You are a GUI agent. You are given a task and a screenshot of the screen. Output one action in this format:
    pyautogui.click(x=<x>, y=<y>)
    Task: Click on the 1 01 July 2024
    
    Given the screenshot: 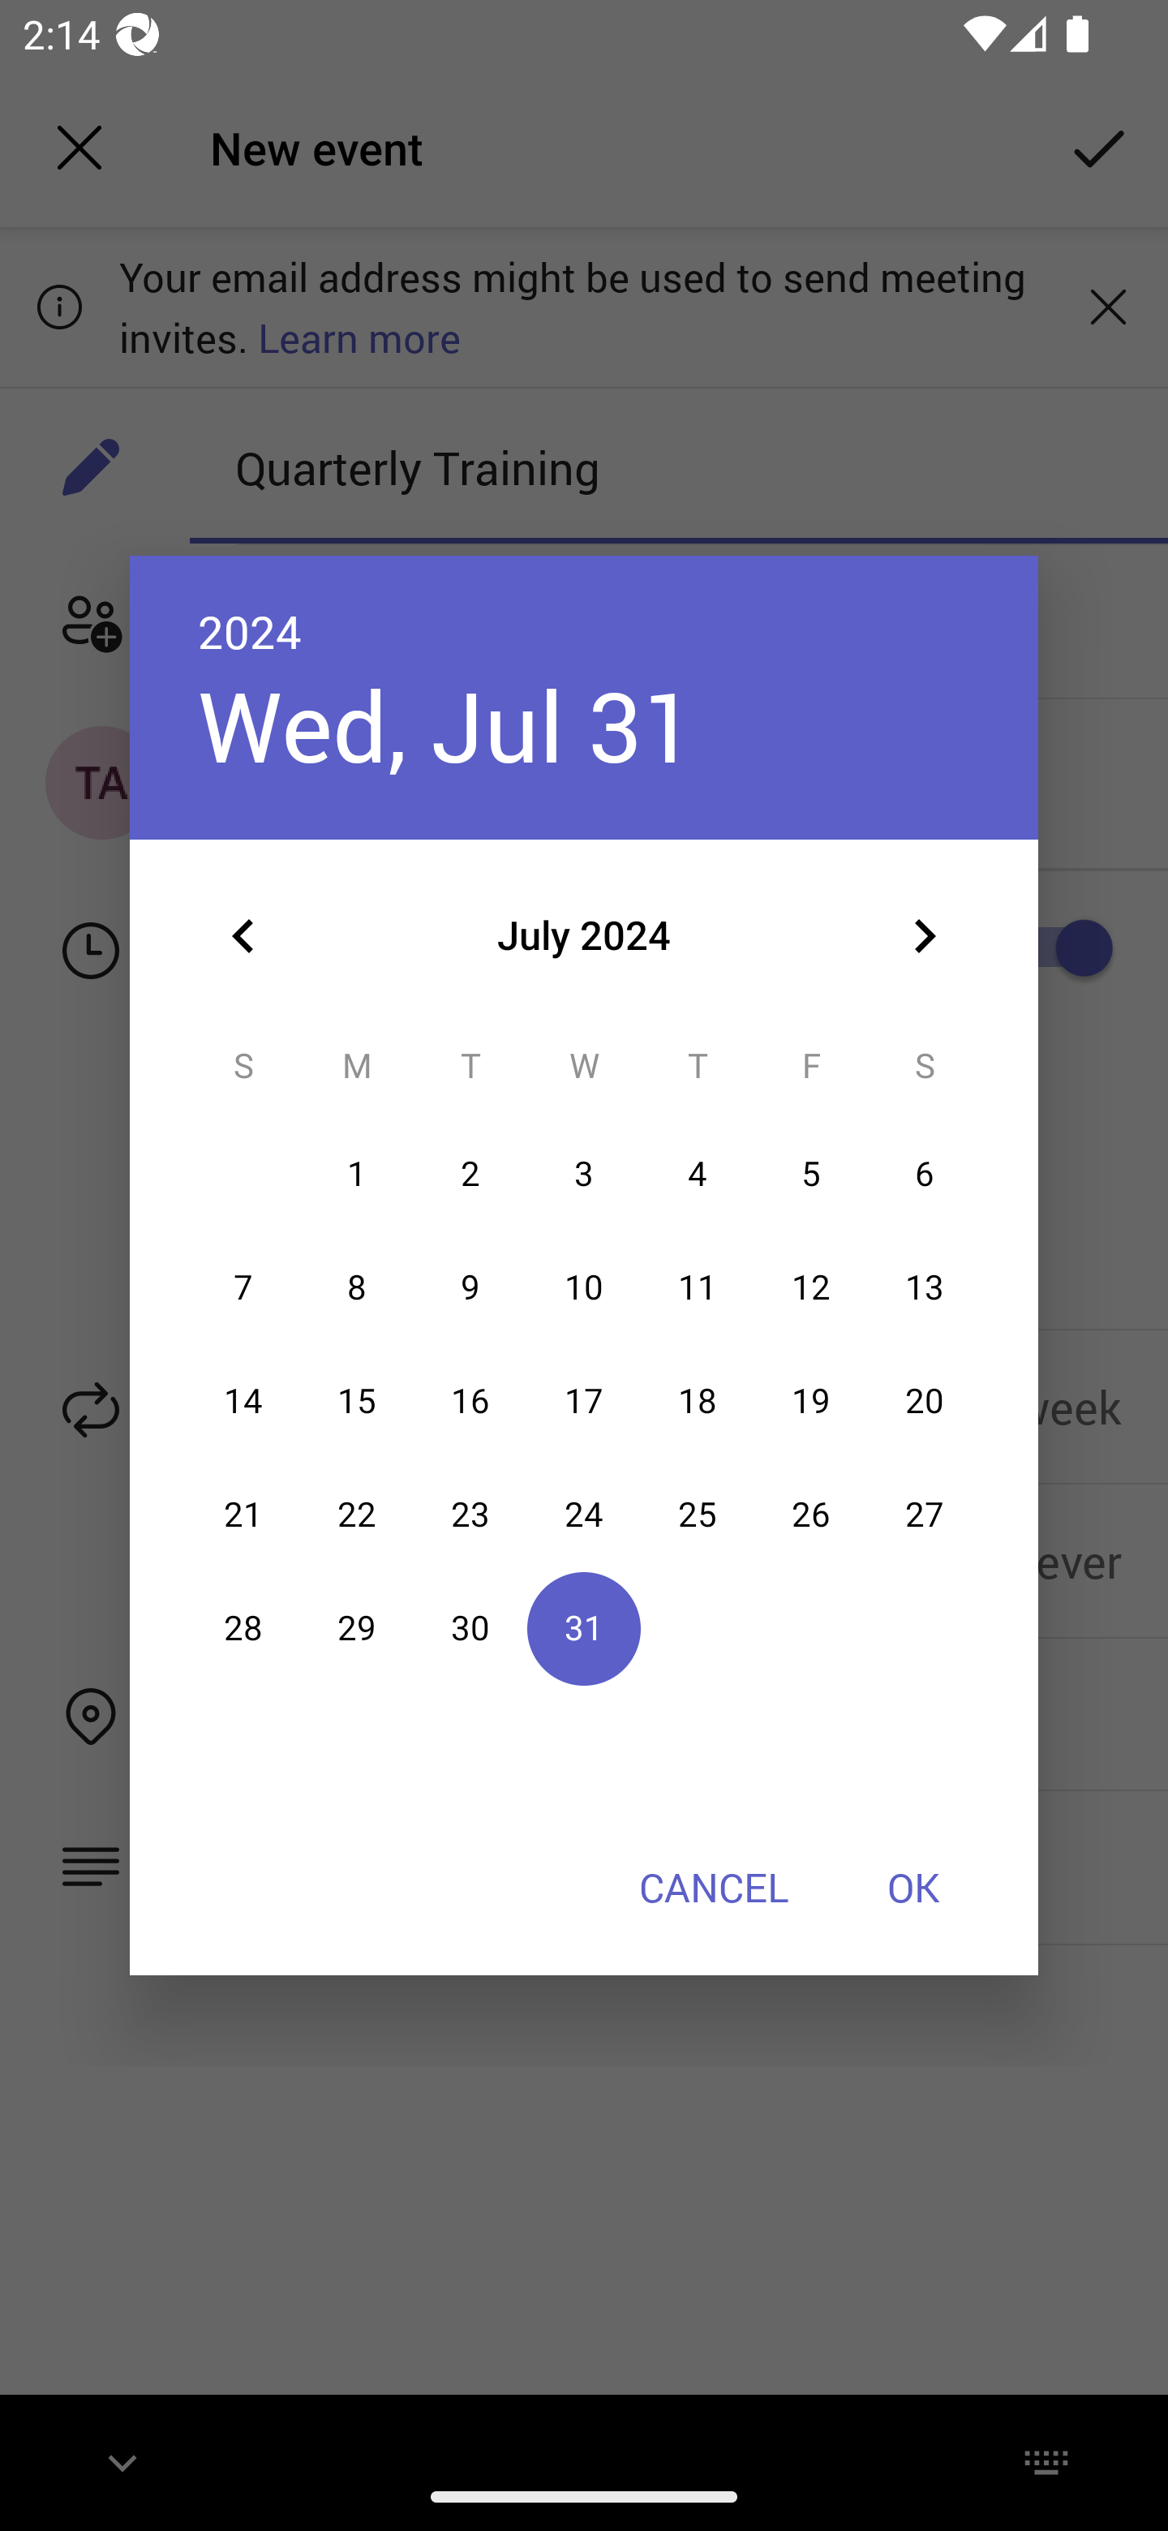 What is the action you would take?
    pyautogui.click(x=357, y=1175)
    